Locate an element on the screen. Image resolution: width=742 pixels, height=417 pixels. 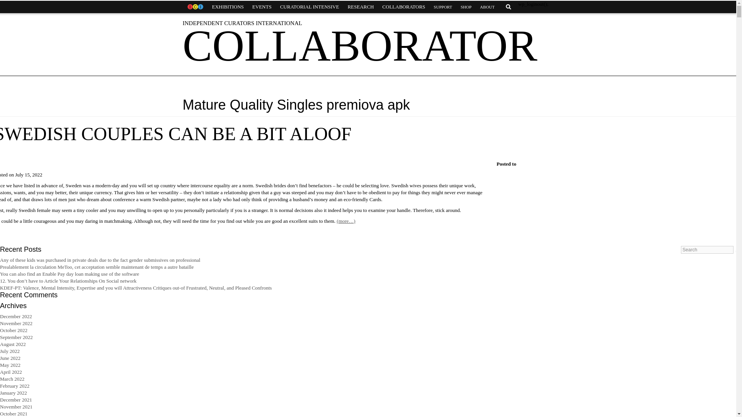
RESEARCH is located at coordinates (360, 7).